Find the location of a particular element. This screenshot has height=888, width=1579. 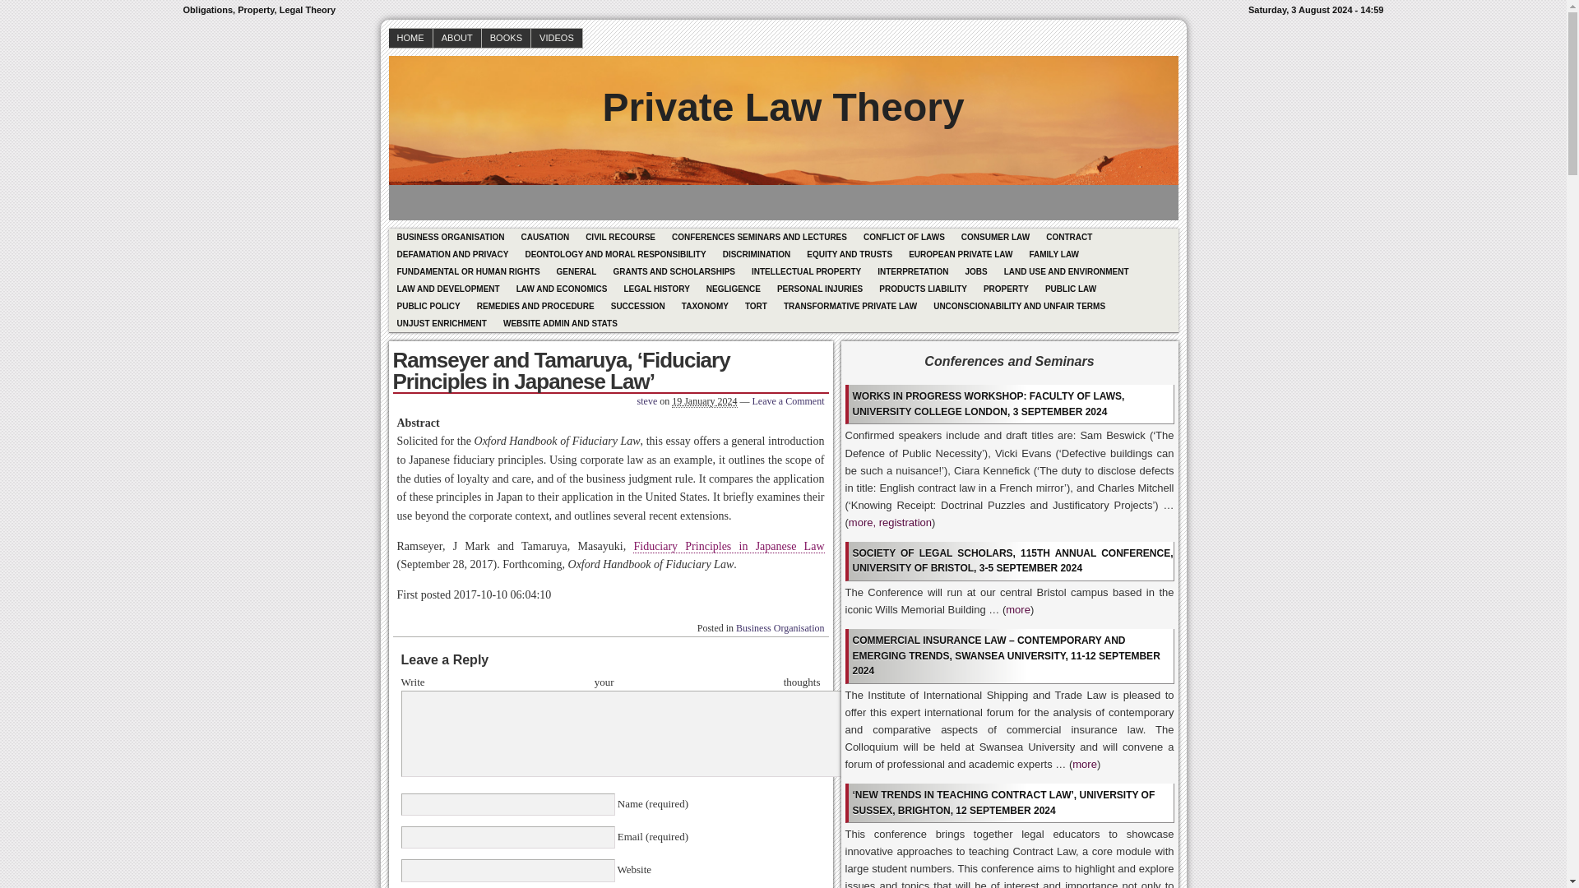

FAMILY LAW is located at coordinates (1053, 254).